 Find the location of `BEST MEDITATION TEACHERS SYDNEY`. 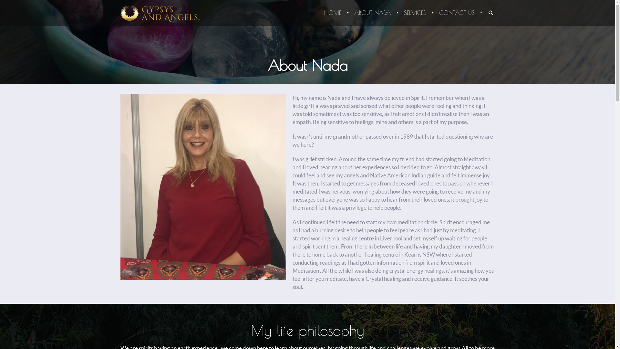

BEST MEDITATION TEACHERS SYDNEY is located at coordinates (392, 269).